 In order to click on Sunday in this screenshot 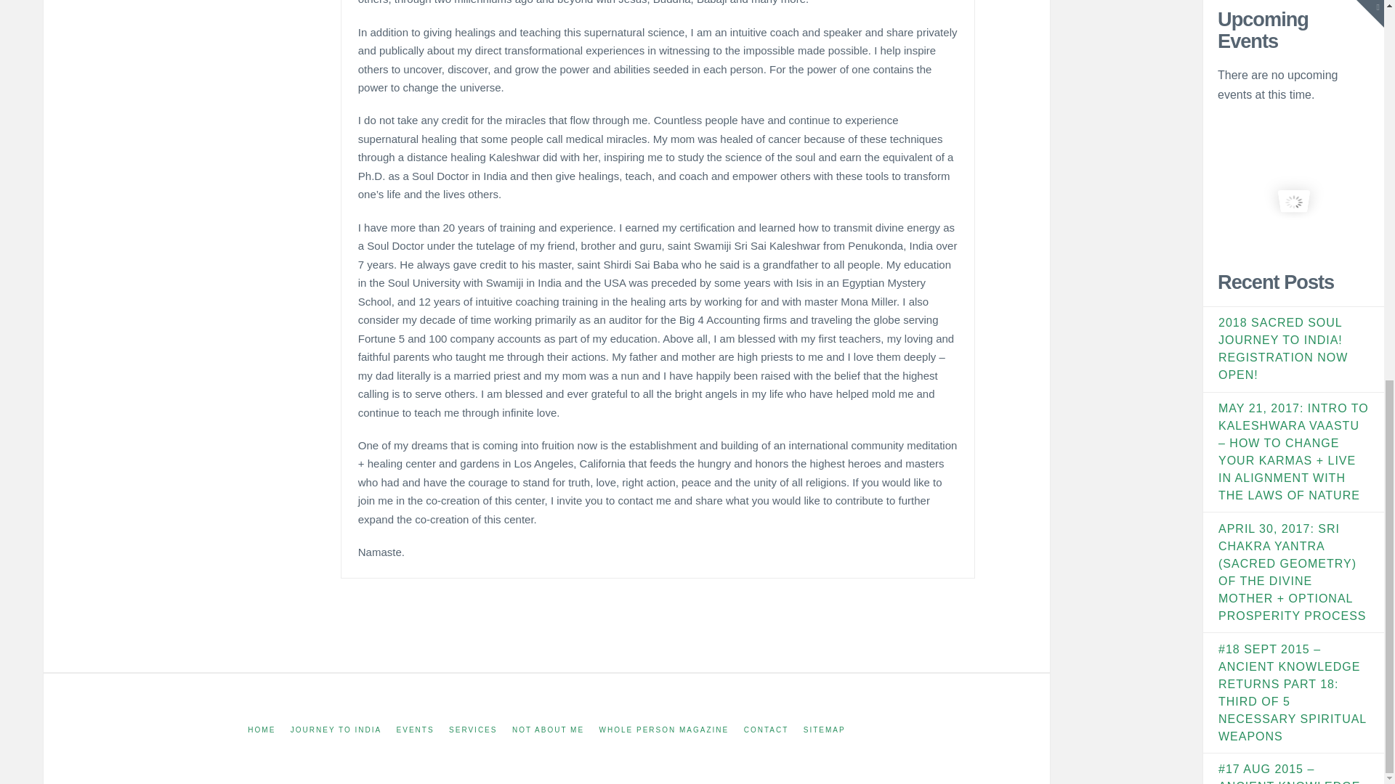, I will do `click(1357, 553)`.